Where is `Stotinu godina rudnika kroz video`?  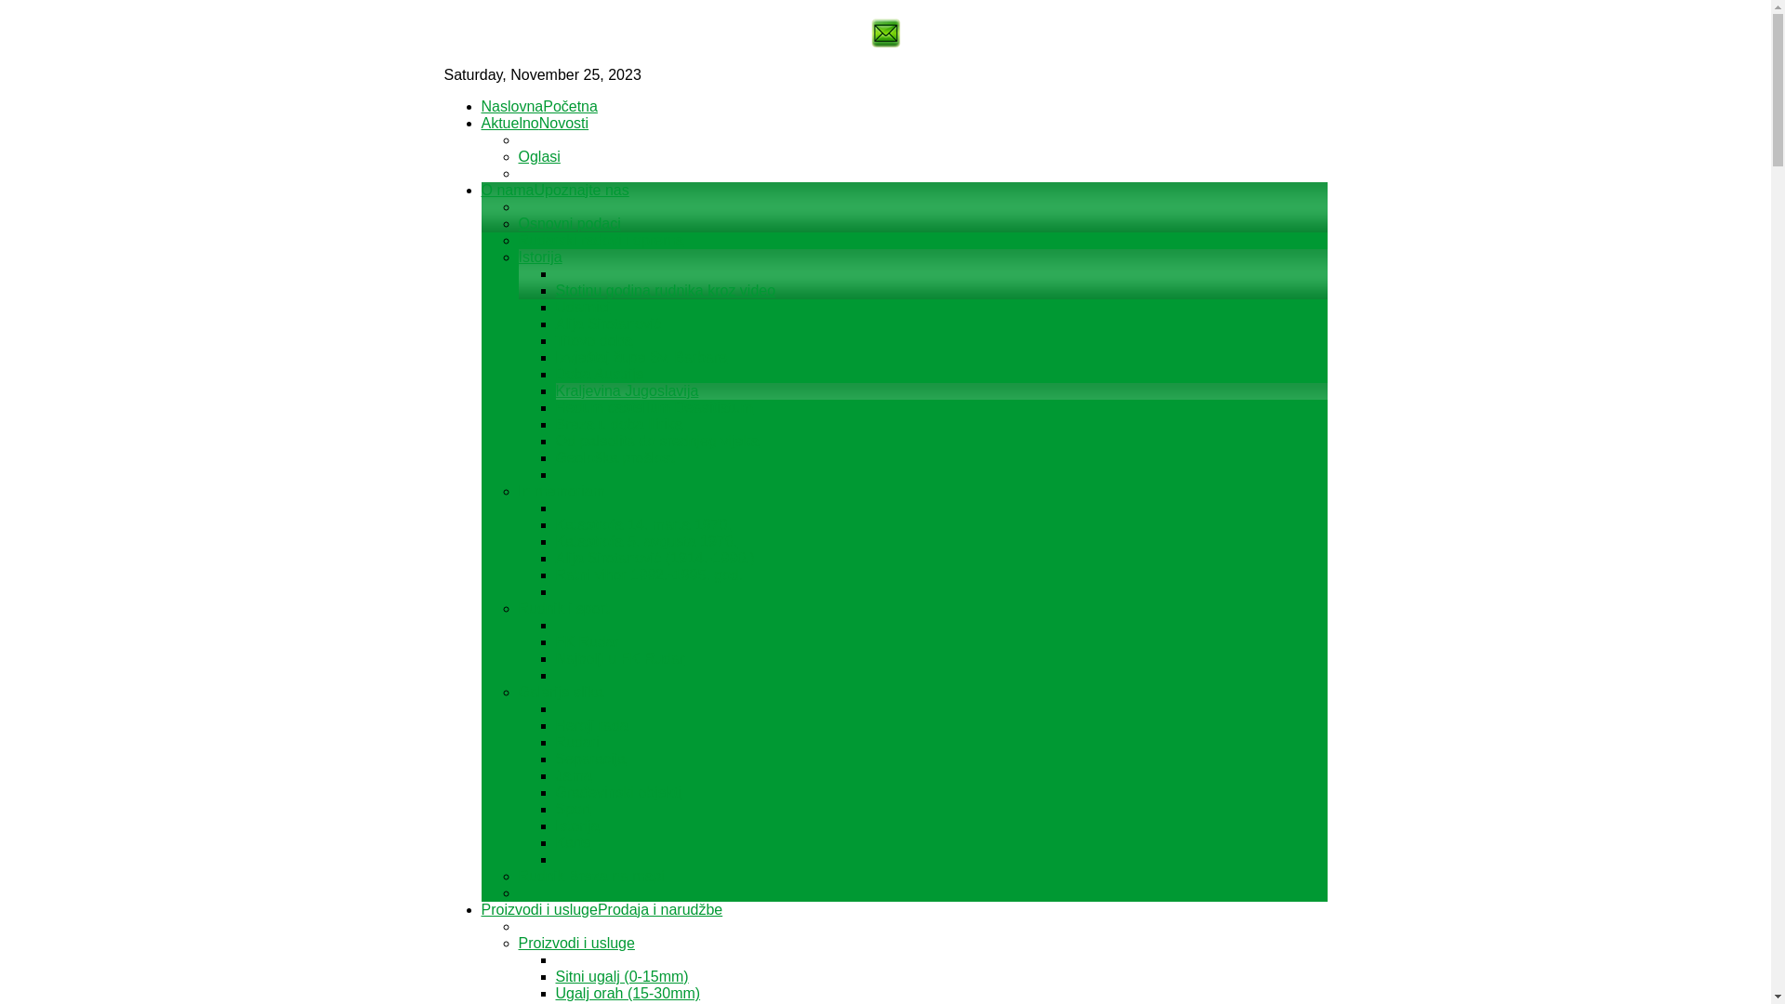 Stotinu godina rudnika kroz video is located at coordinates (666, 290).